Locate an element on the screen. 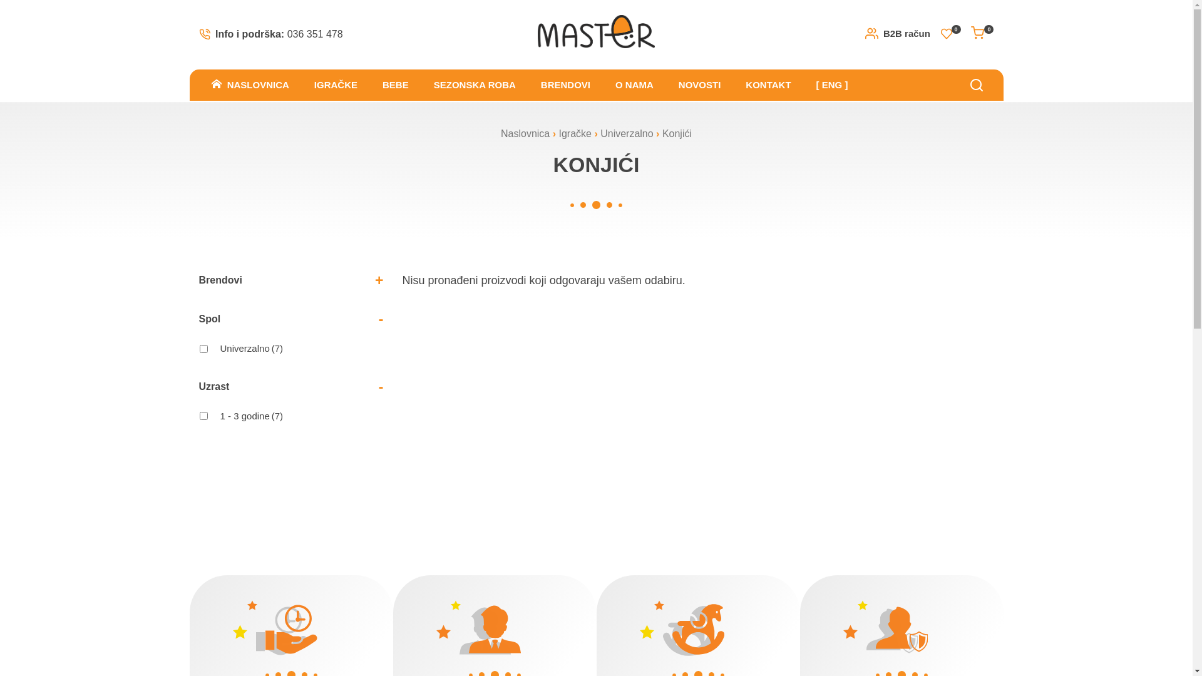 Image resolution: width=1202 pixels, height=676 pixels. + is located at coordinates (379, 280).